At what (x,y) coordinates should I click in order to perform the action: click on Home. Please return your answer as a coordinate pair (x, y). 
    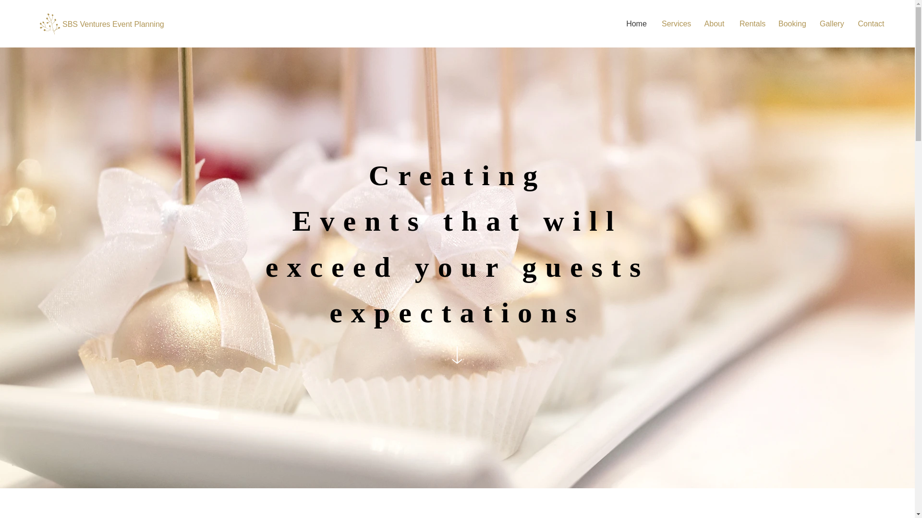
    Looking at the image, I should click on (637, 24).